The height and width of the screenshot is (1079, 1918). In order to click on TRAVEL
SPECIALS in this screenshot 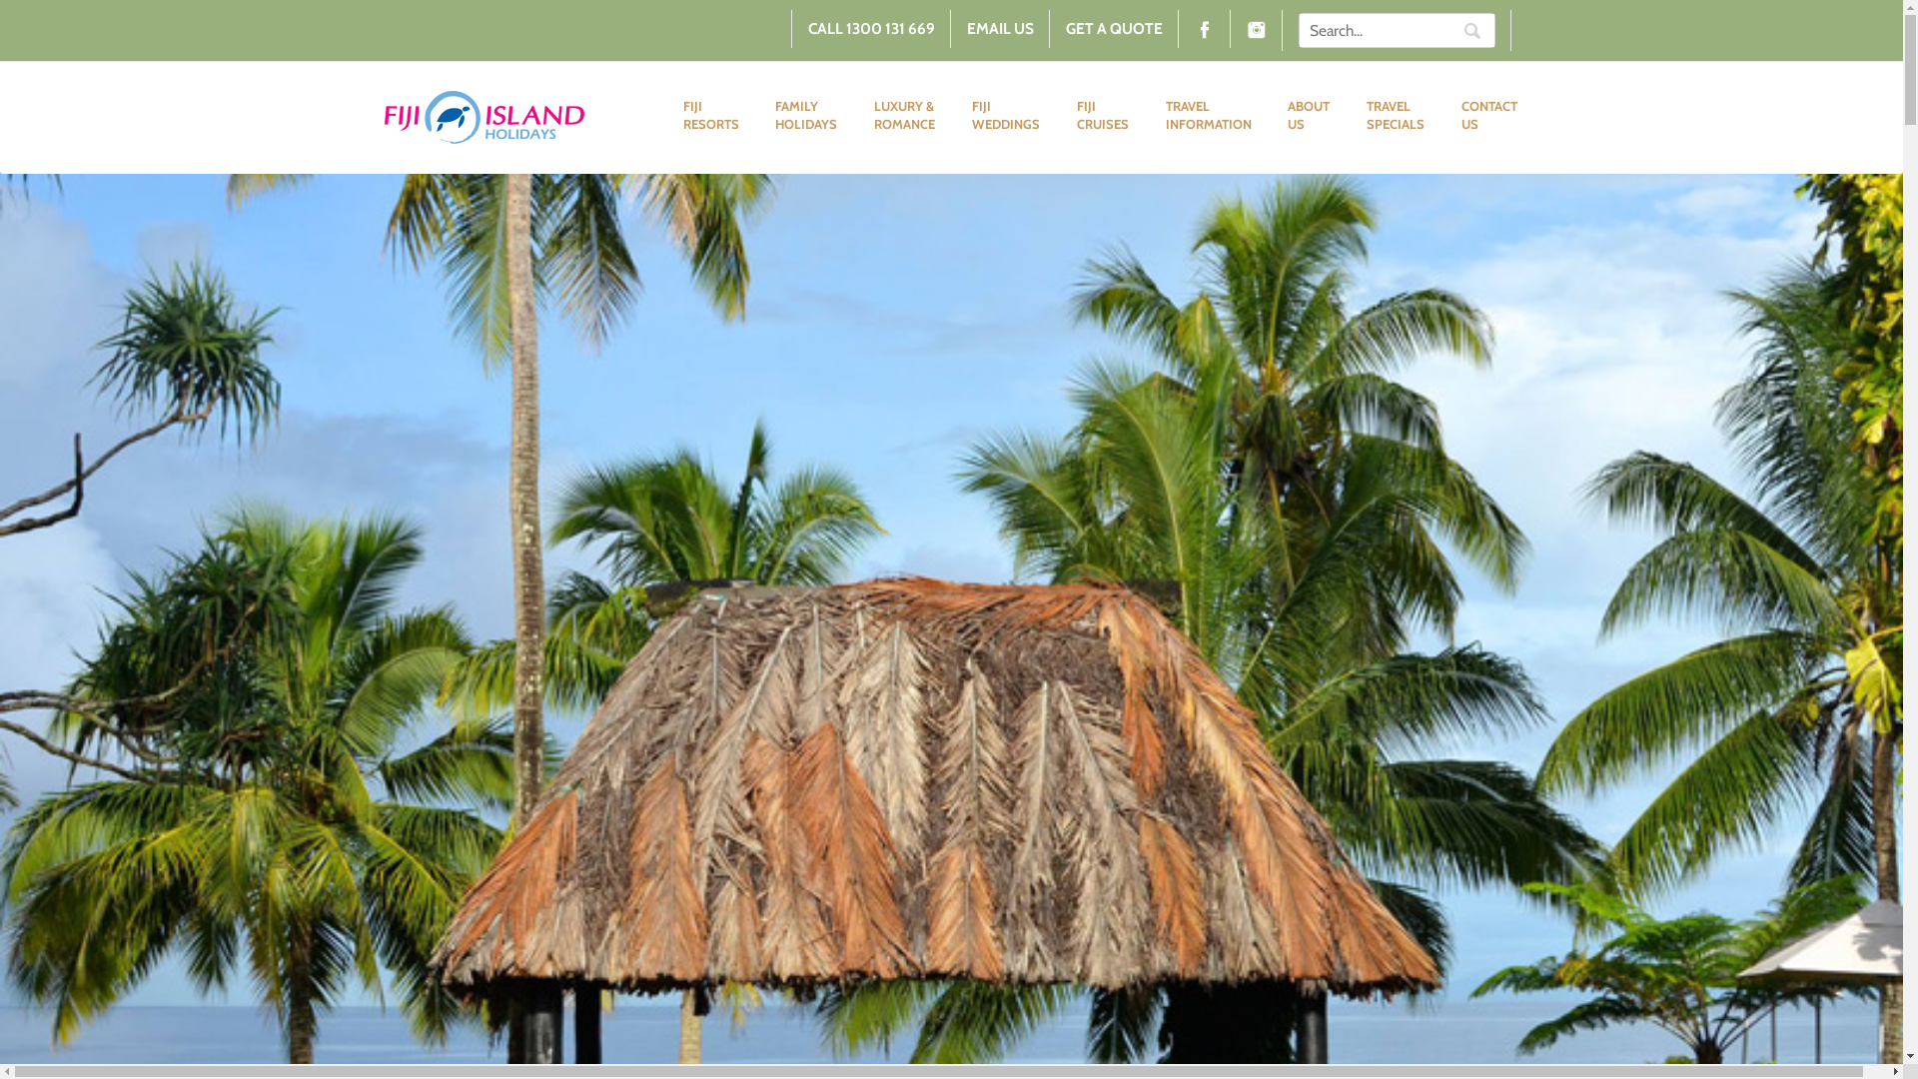, I will do `click(1397, 116)`.